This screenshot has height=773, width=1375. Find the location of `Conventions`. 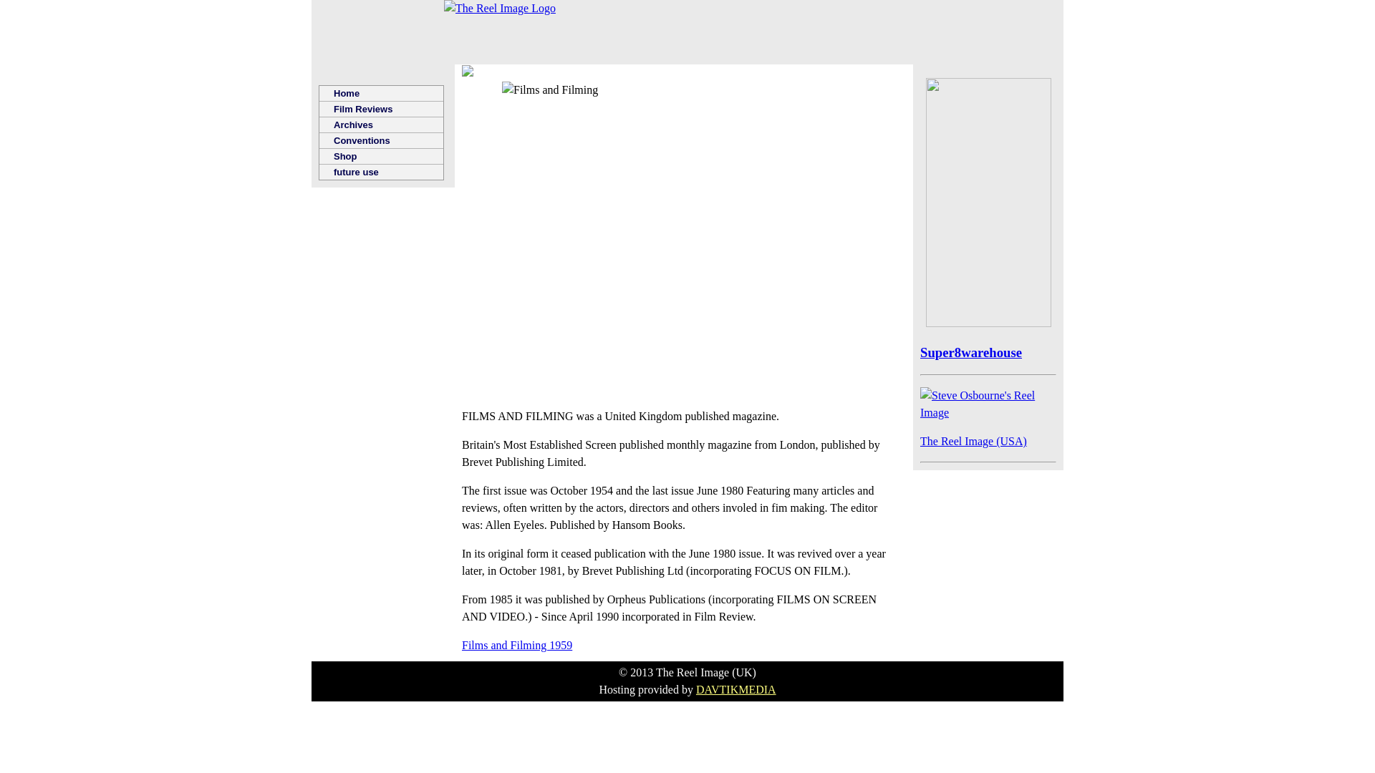

Conventions is located at coordinates (381, 140).